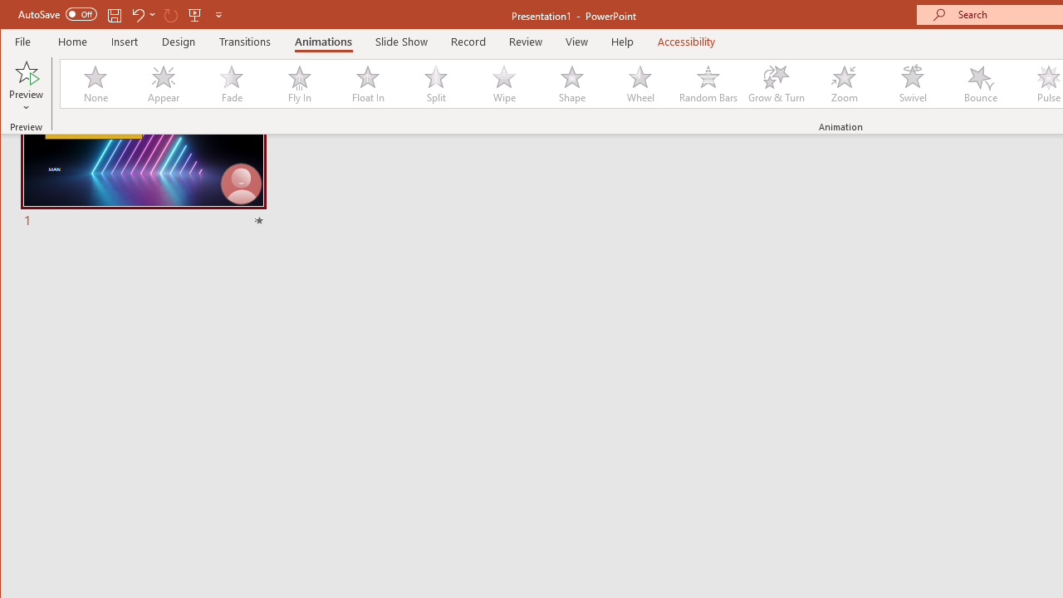 This screenshot has width=1063, height=598. I want to click on Design, so click(179, 42).